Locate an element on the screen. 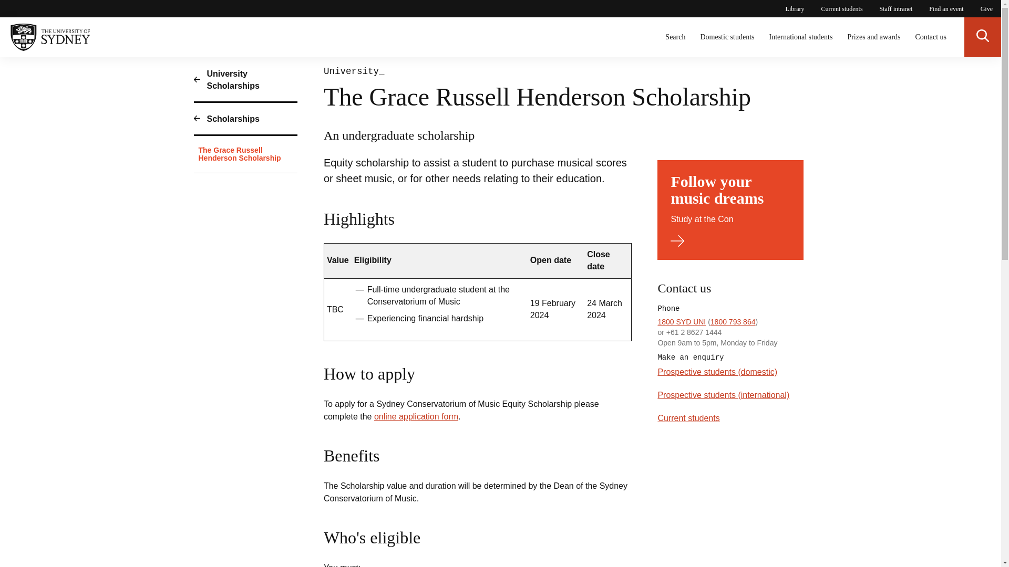  Library is located at coordinates (795, 8).